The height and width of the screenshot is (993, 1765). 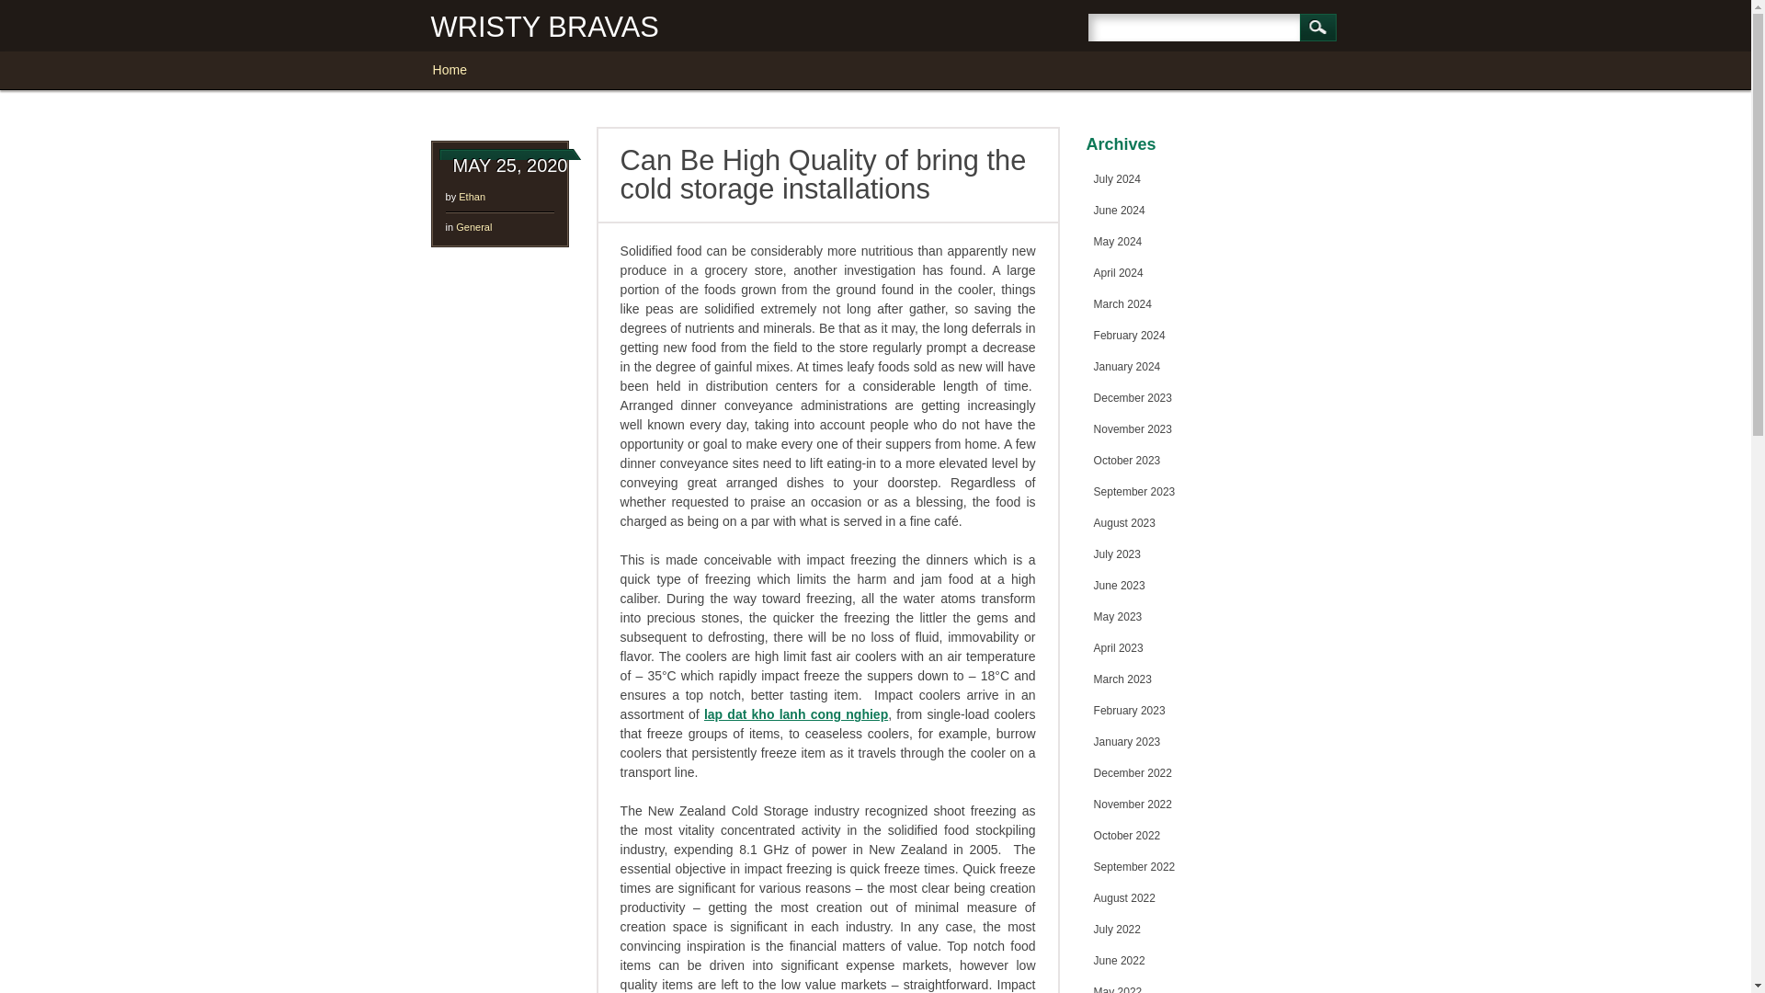 What do you see at coordinates (1118, 617) in the screenshot?
I see `May 2023` at bounding box center [1118, 617].